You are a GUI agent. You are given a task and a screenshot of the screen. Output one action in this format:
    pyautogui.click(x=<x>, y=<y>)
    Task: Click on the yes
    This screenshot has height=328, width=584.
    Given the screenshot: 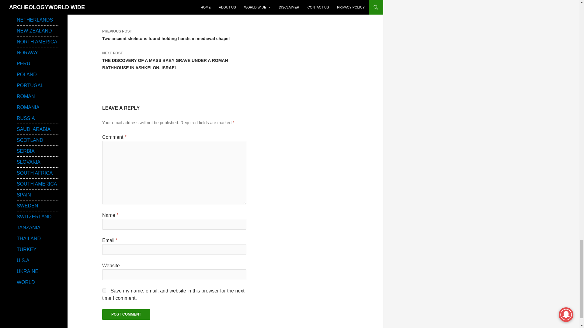 What is the action you would take?
    pyautogui.click(x=104, y=290)
    